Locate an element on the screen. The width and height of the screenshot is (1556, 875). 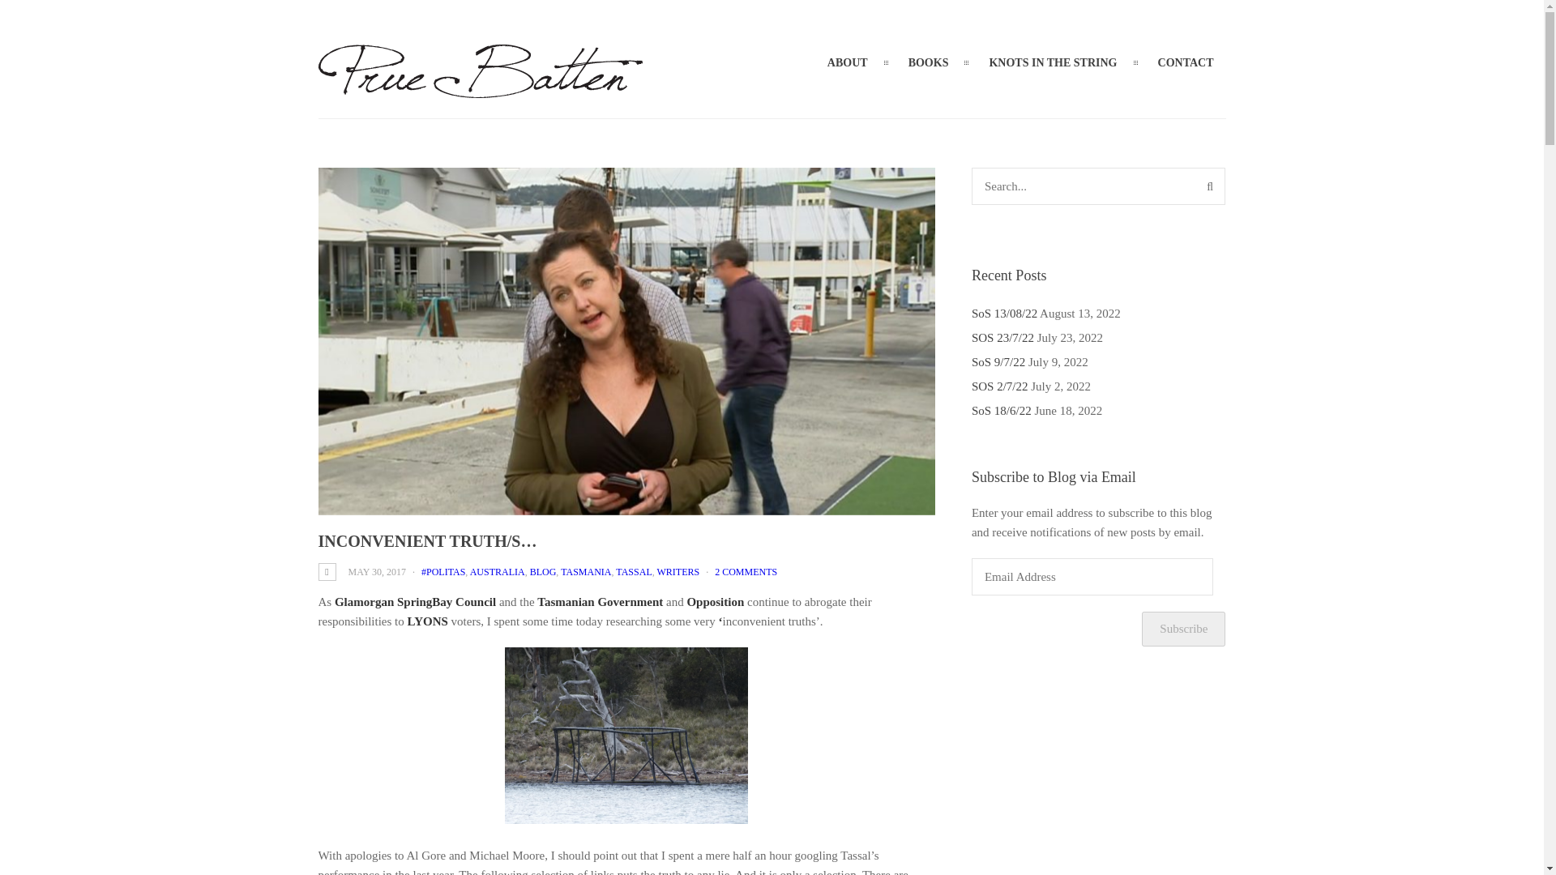
Prue Batten is located at coordinates (479, 87).